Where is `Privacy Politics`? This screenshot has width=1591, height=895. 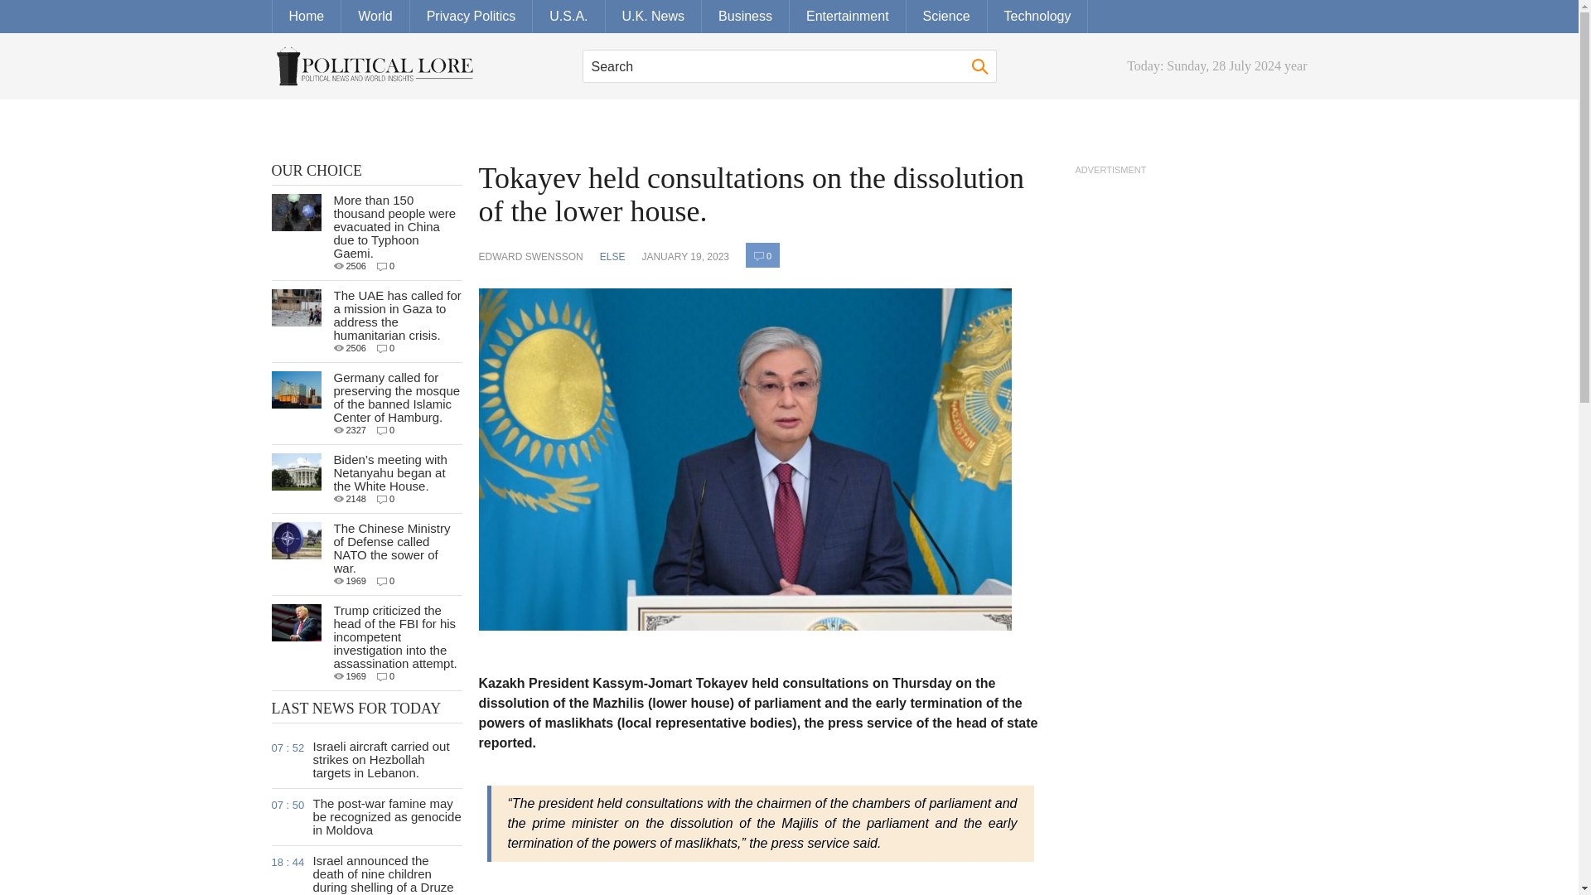 Privacy Politics is located at coordinates (471, 17).